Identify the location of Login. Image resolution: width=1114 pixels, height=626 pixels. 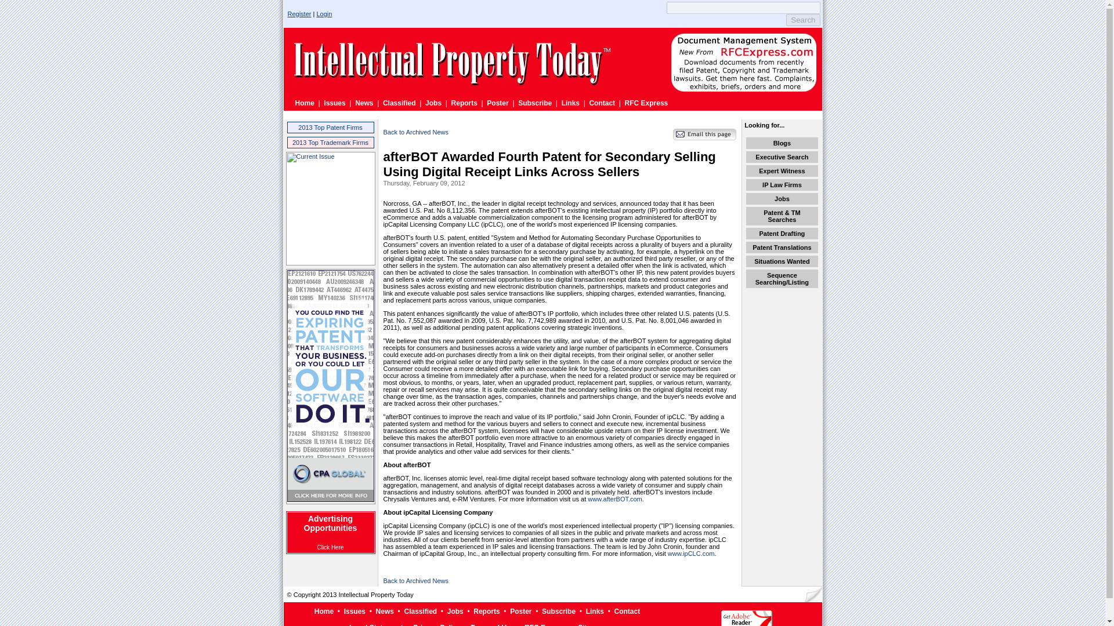
(324, 14).